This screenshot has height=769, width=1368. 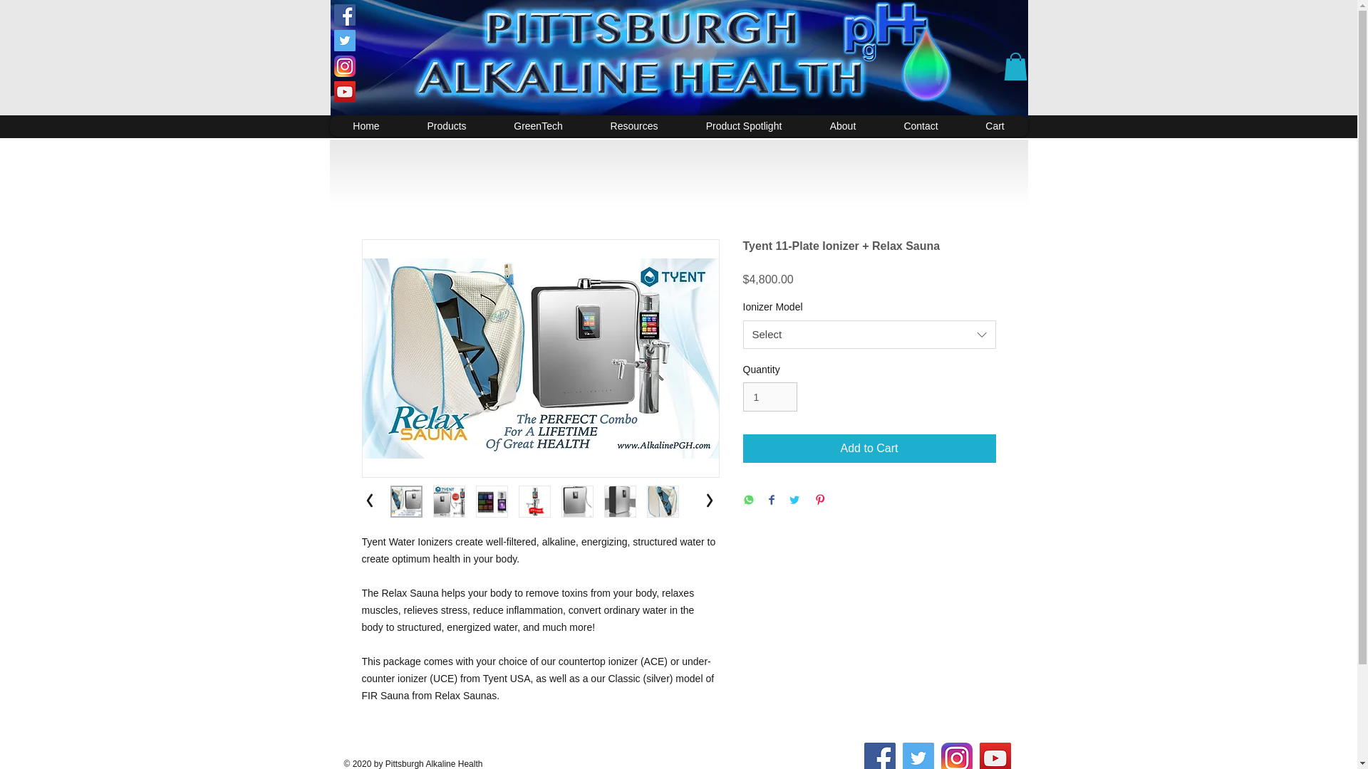 What do you see at coordinates (842, 126) in the screenshot?
I see `About` at bounding box center [842, 126].